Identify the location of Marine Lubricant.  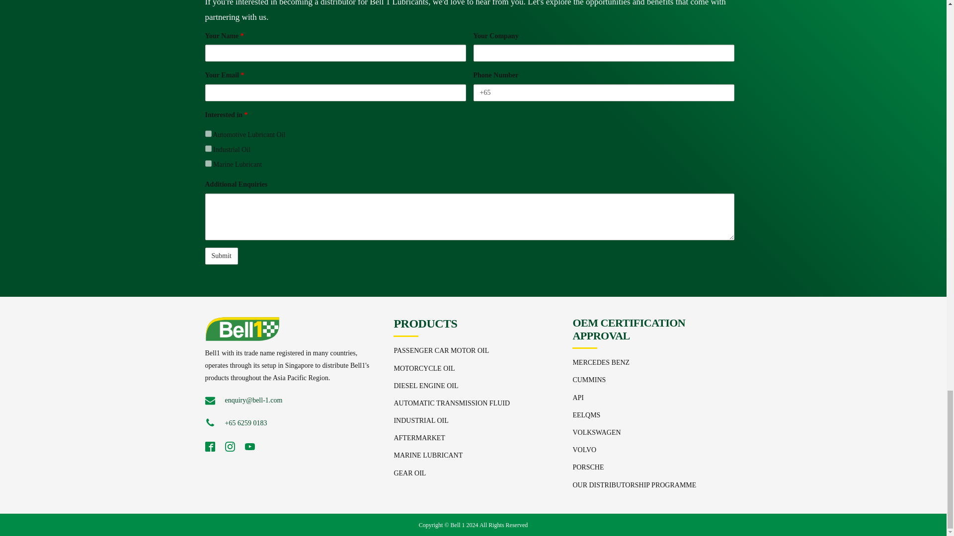
(208, 163).